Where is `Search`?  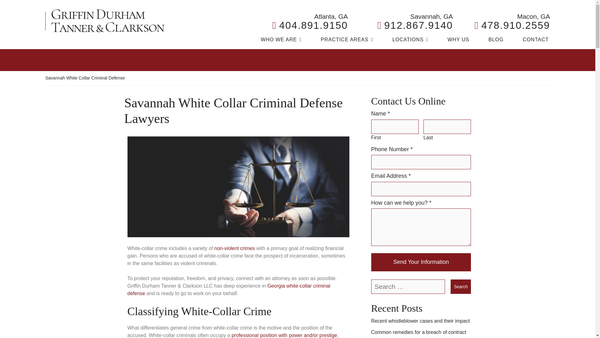
Search is located at coordinates (461, 287).